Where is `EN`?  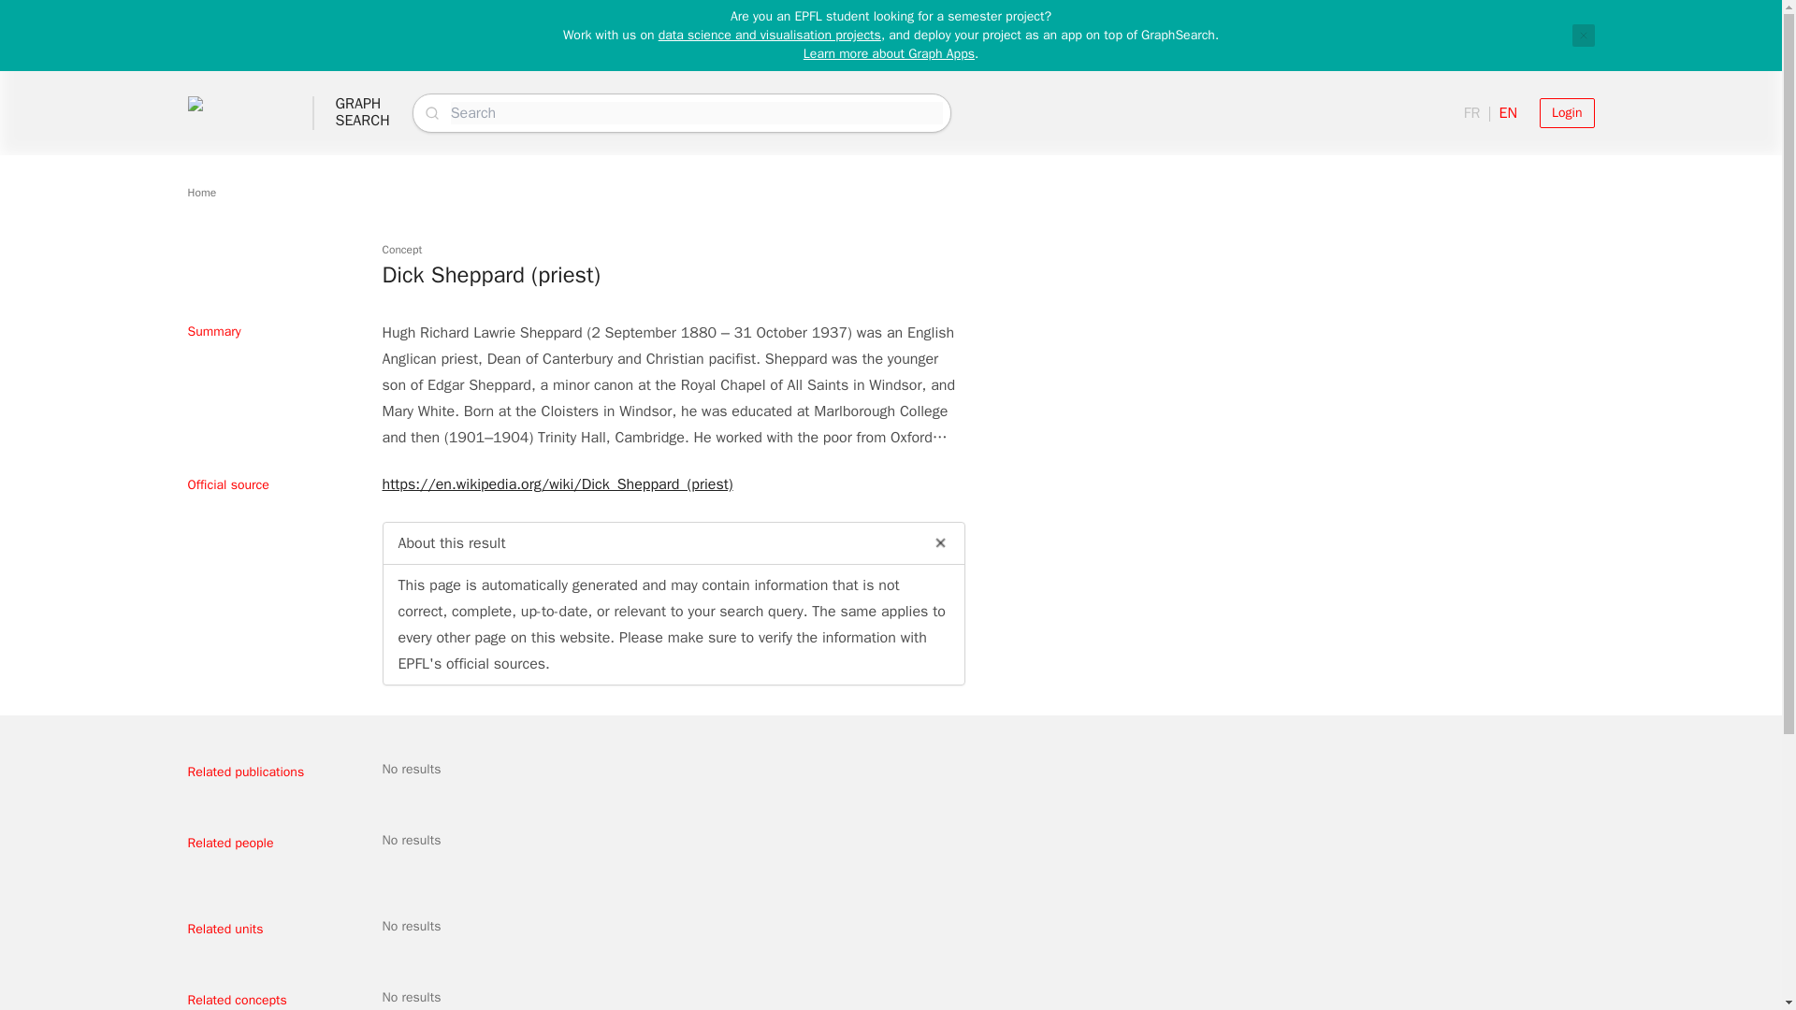 EN is located at coordinates (770, 36).